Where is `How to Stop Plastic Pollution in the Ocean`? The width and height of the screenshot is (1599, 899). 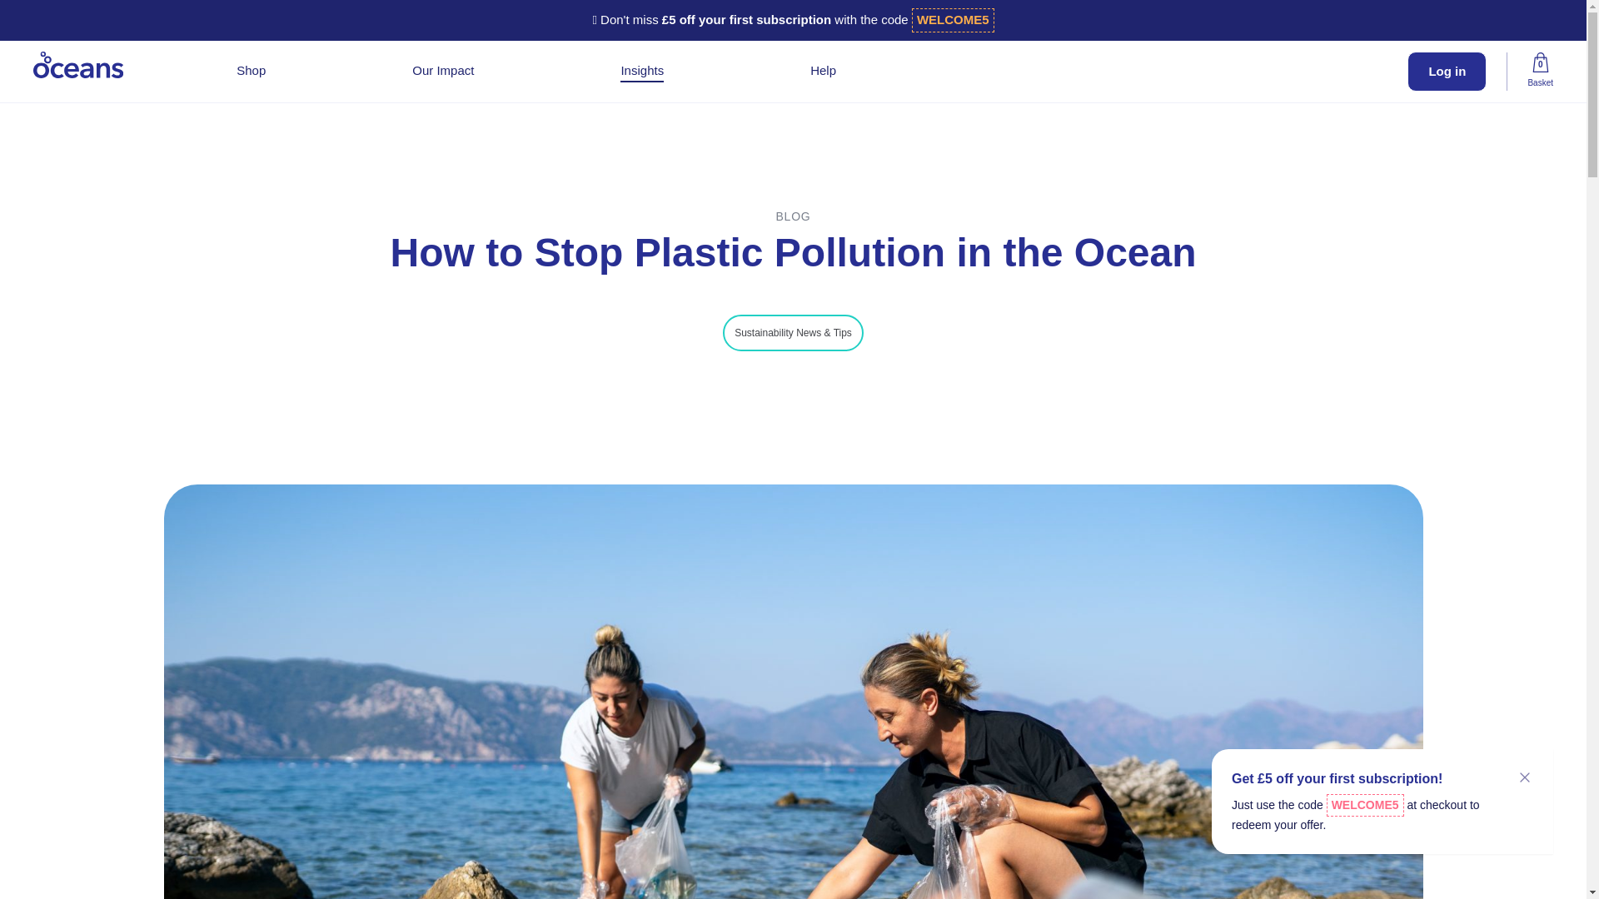
How to Stop Plastic Pollution in the Ocean is located at coordinates (78, 64).